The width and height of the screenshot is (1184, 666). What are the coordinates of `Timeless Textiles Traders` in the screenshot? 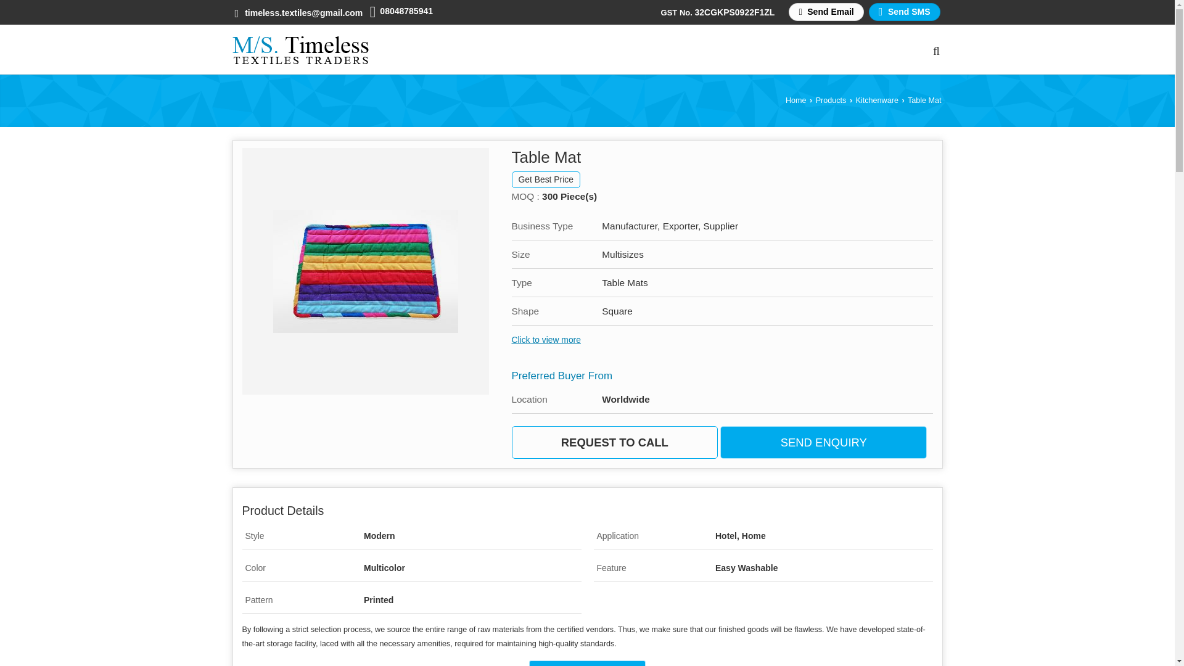 It's located at (300, 49).